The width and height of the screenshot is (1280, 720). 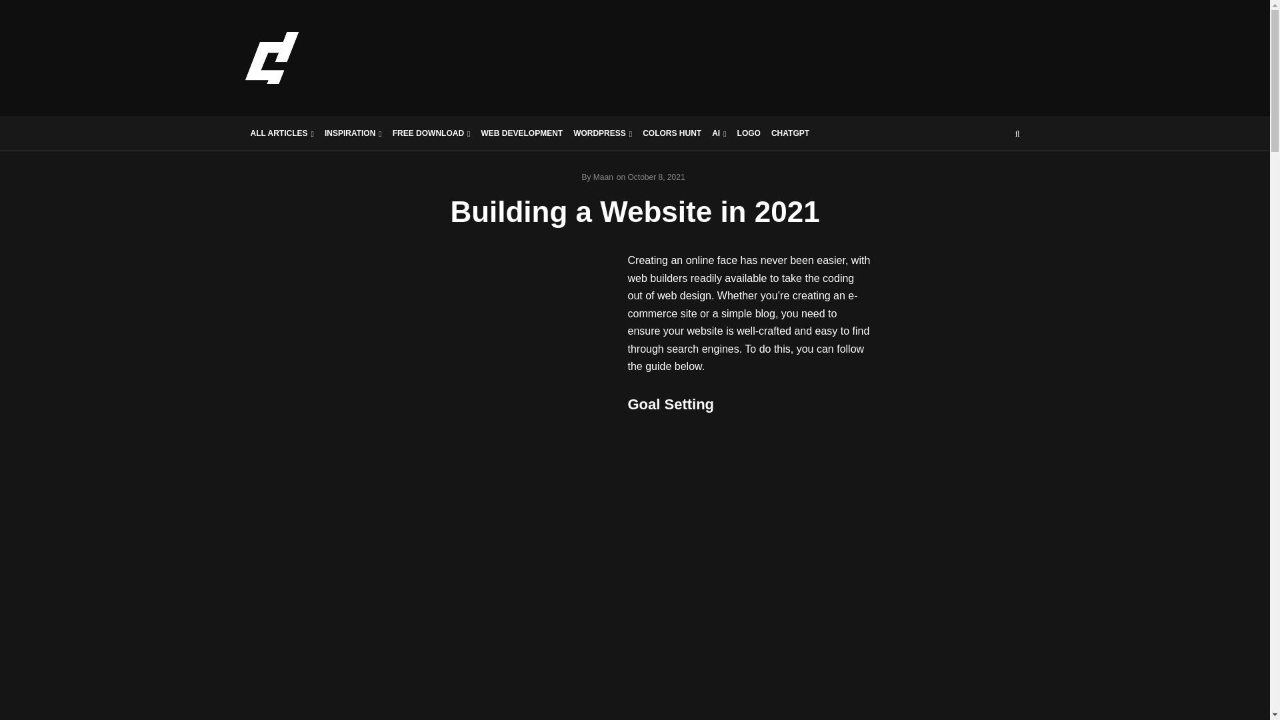 What do you see at coordinates (282, 133) in the screenshot?
I see `ALL ARTICLES` at bounding box center [282, 133].